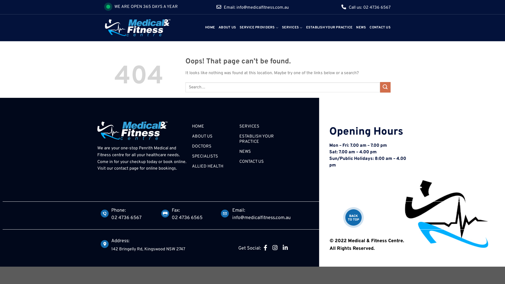 This screenshot has height=284, width=505. Describe the element at coordinates (148, 249) in the screenshot. I see `142 Bringelly Rd, Kingswood NSW 2747` at that location.